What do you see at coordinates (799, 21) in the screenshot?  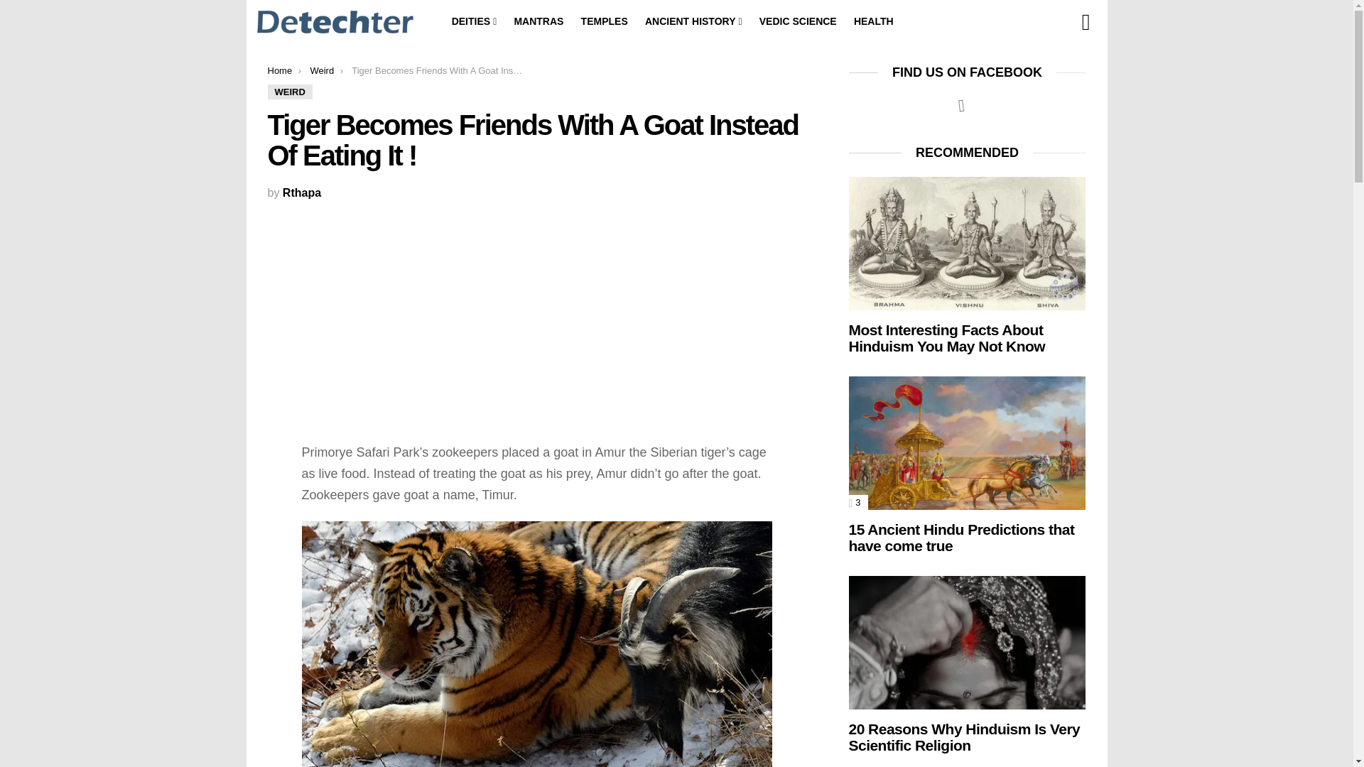 I see `VEDIC SCIENCE` at bounding box center [799, 21].